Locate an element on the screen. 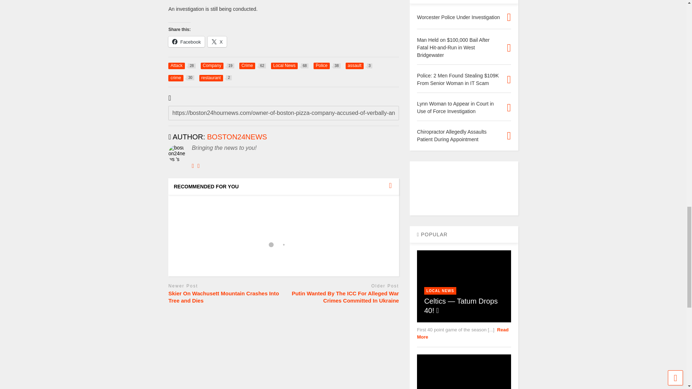 This screenshot has width=692, height=389. X is located at coordinates (359, 66).